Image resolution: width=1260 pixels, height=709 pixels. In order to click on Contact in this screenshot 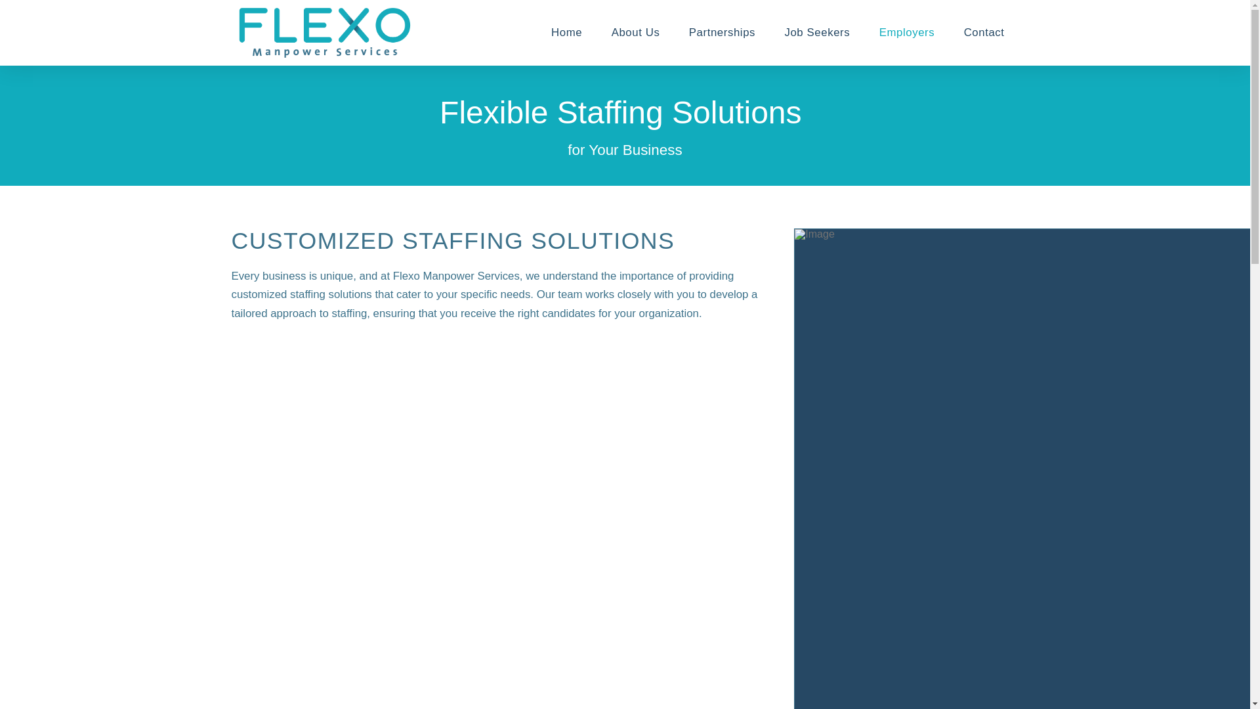, I will do `click(983, 33)`.